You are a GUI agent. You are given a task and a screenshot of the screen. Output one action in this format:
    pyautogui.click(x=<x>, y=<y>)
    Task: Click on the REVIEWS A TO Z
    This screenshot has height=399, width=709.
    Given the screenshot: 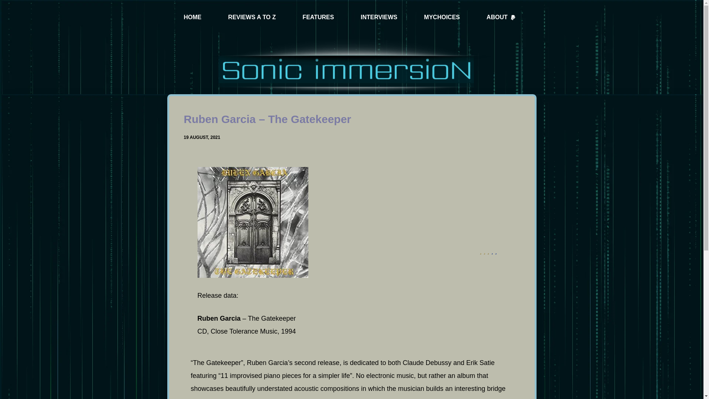 What is the action you would take?
    pyautogui.click(x=252, y=18)
    